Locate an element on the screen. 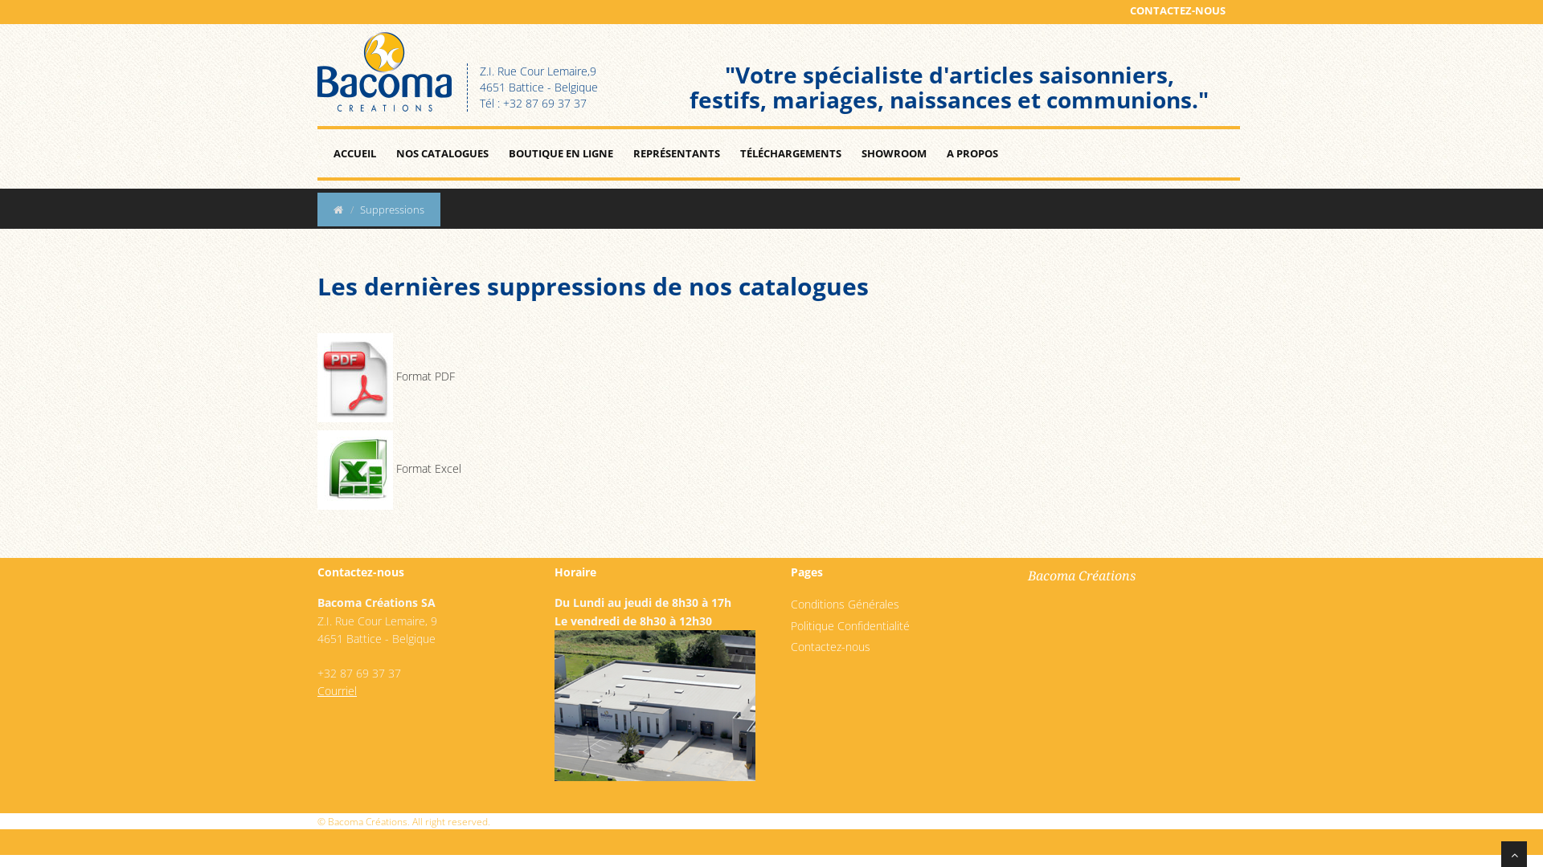 This screenshot has width=1543, height=867. NOS CATALOGUES is located at coordinates (442, 153).